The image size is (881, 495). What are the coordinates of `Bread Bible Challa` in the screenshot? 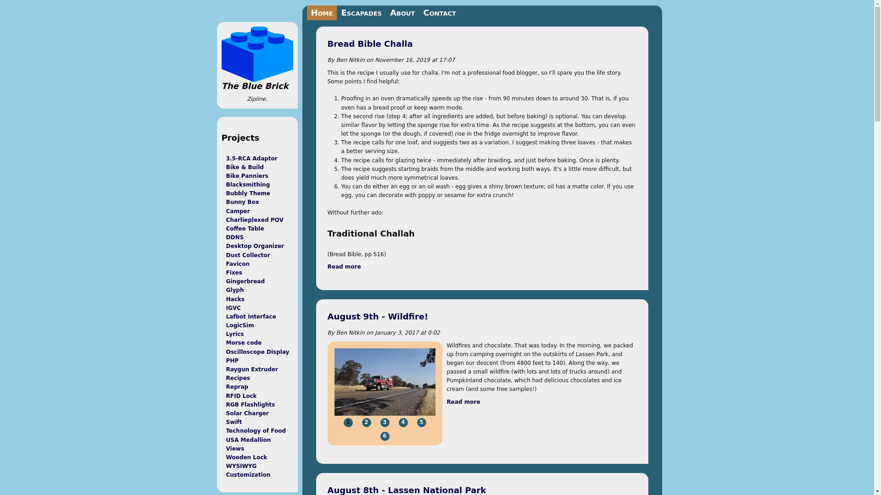 It's located at (344, 266).